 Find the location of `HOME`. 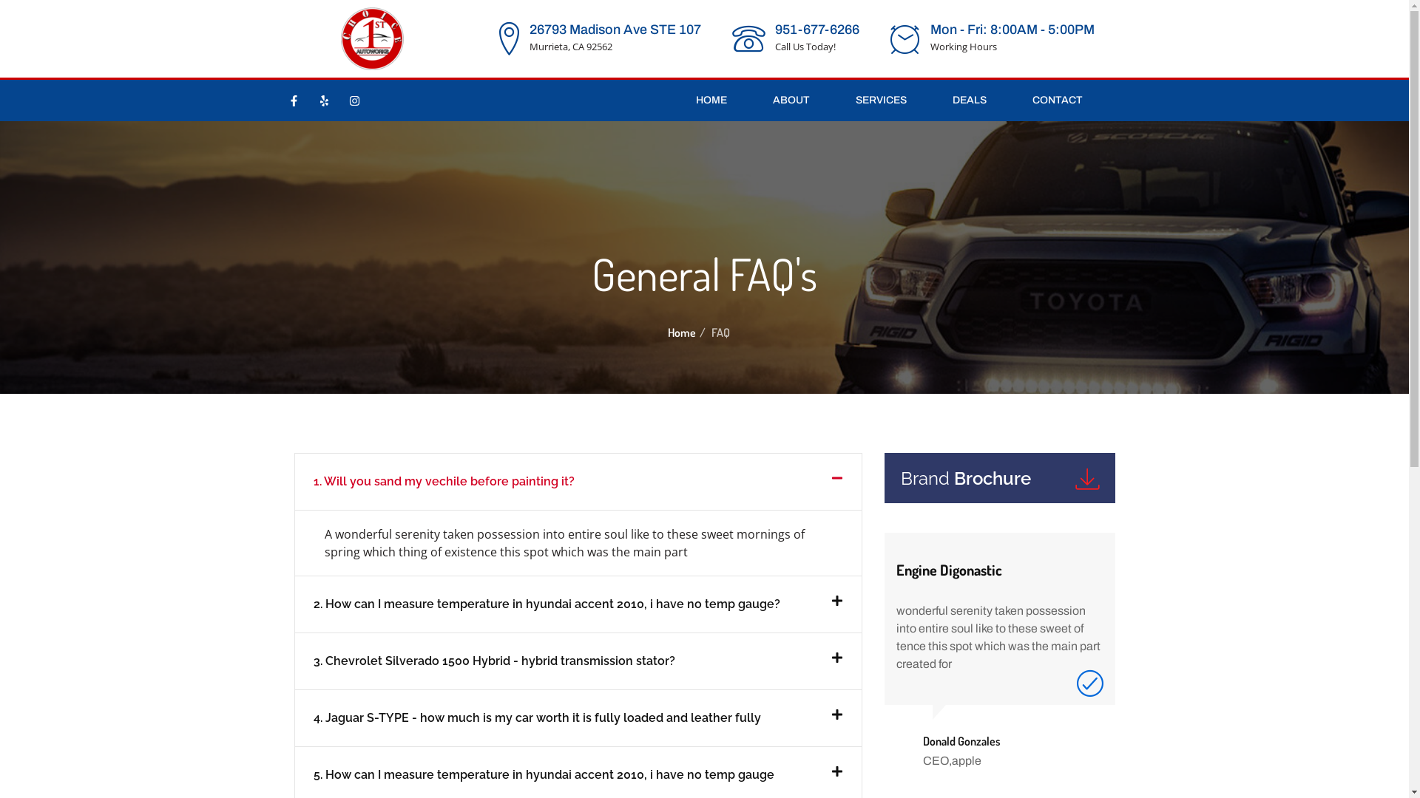

HOME is located at coordinates (711, 100).